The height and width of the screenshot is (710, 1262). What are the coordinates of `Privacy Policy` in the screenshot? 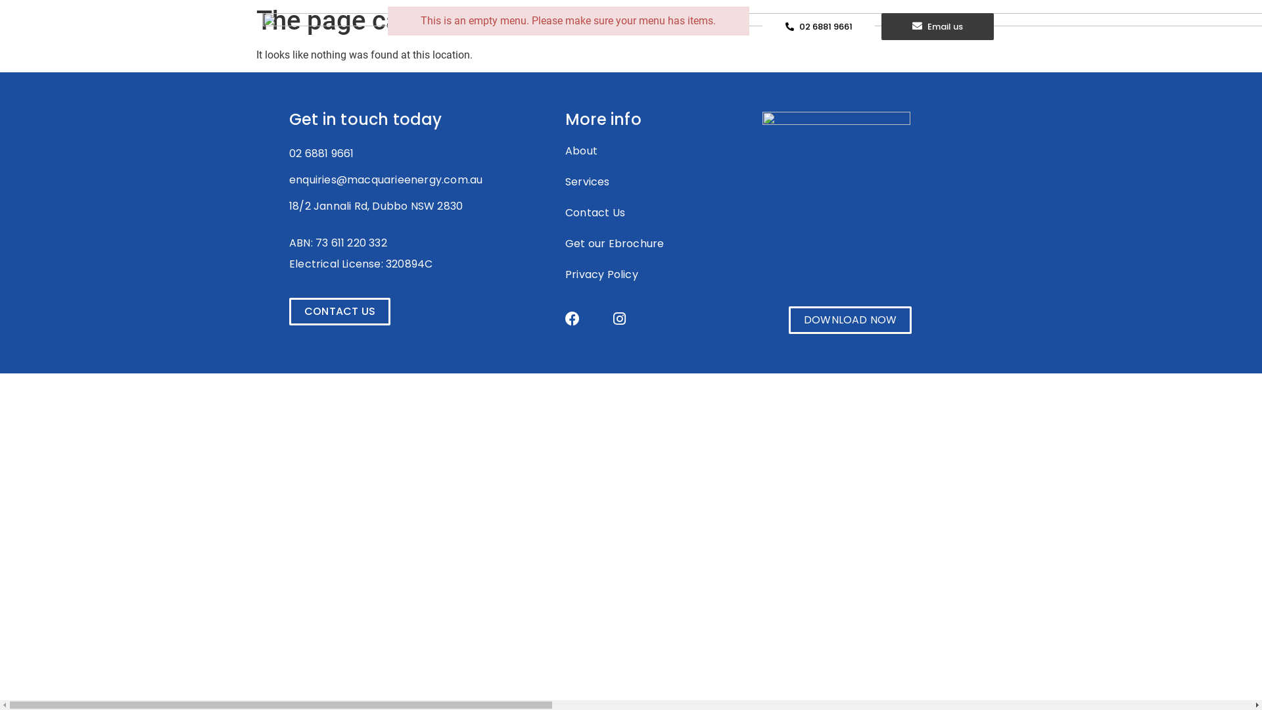 It's located at (657, 275).